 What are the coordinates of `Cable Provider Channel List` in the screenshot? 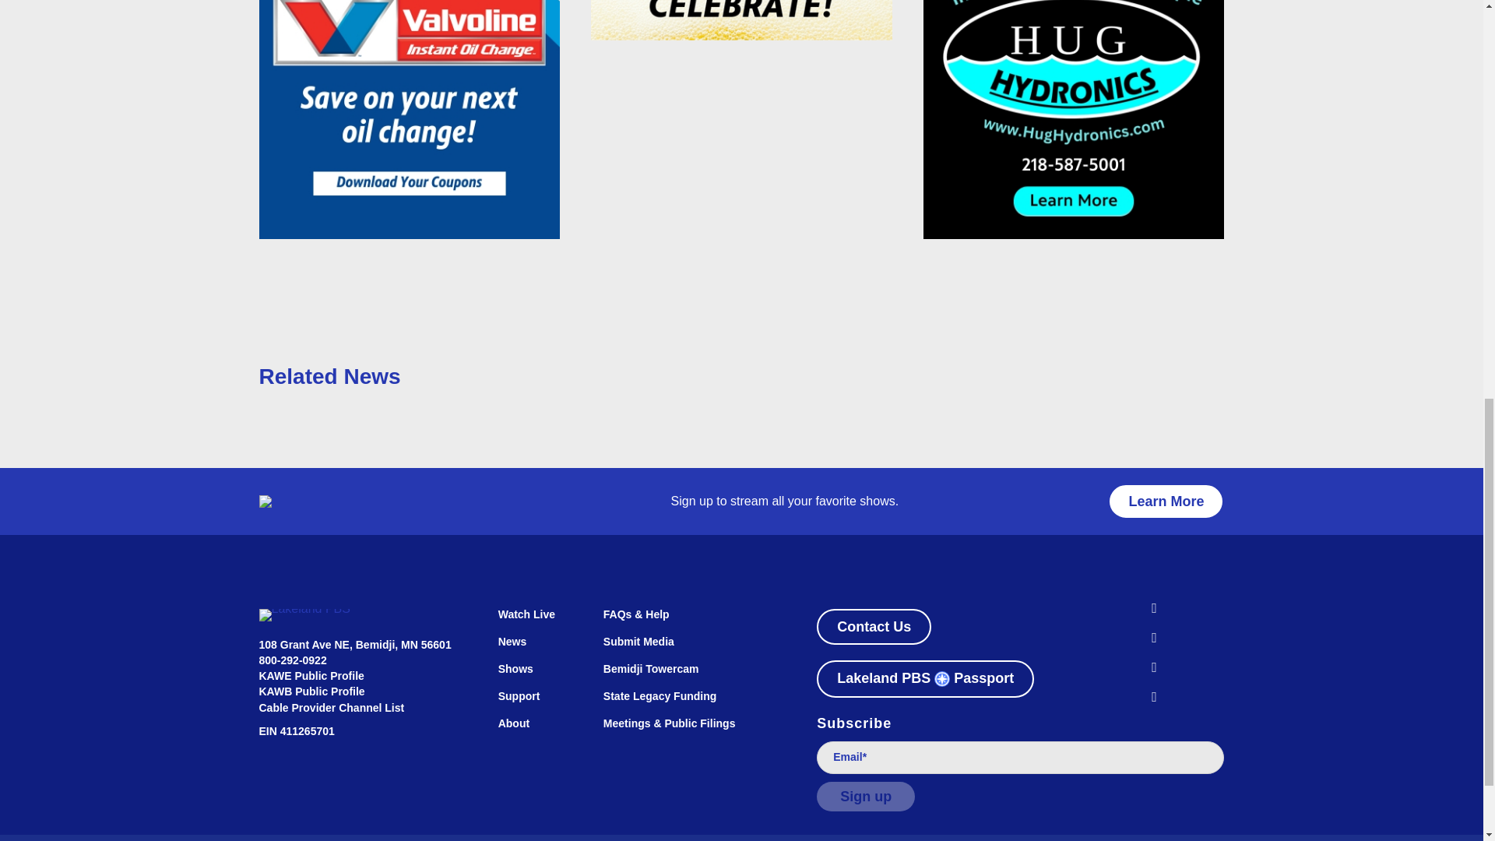 It's located at (331, 707).